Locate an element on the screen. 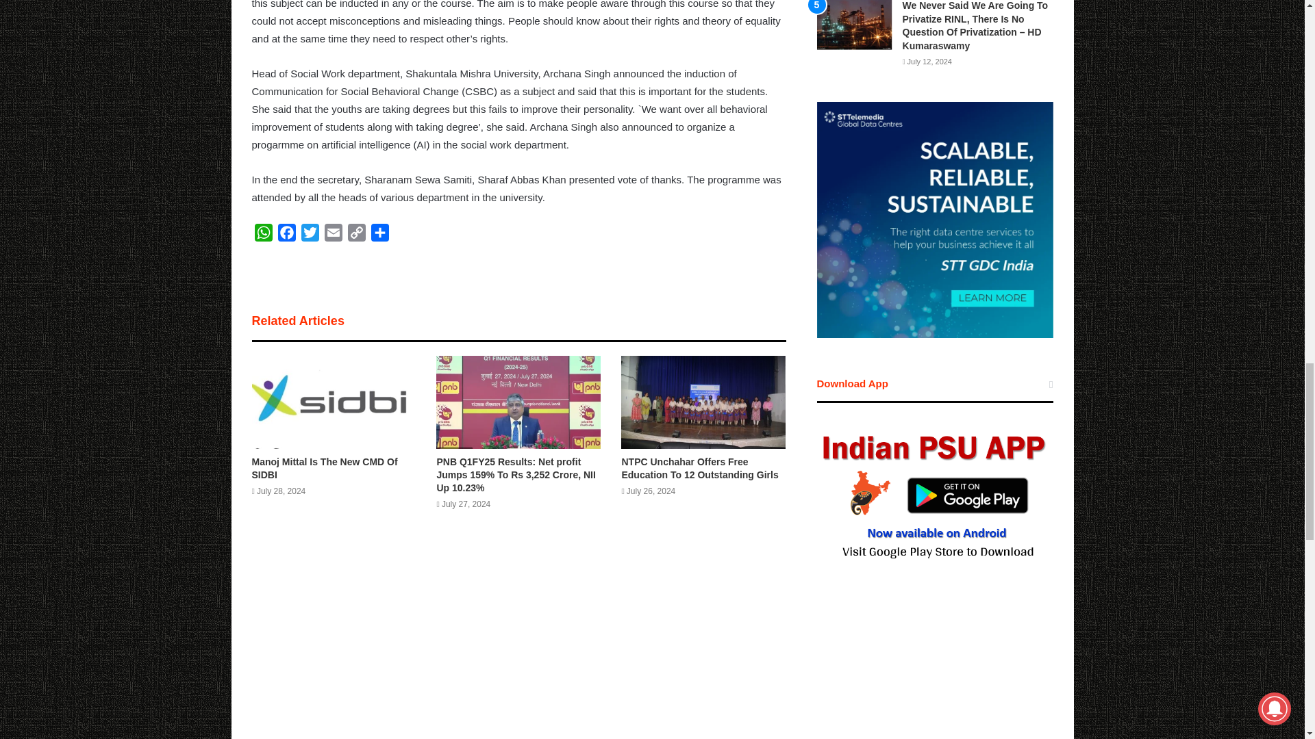 This screenshot has width=1315, height=739. Email is located at coordinates (333, 235).